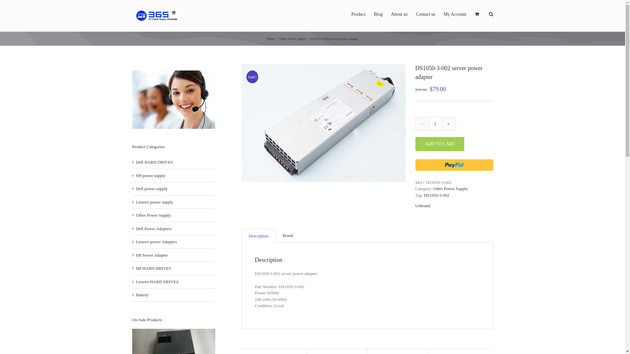  Describe the element at coordinates (153, 268) in the screenshot. I see `HP HARD DRIVES` at that location.